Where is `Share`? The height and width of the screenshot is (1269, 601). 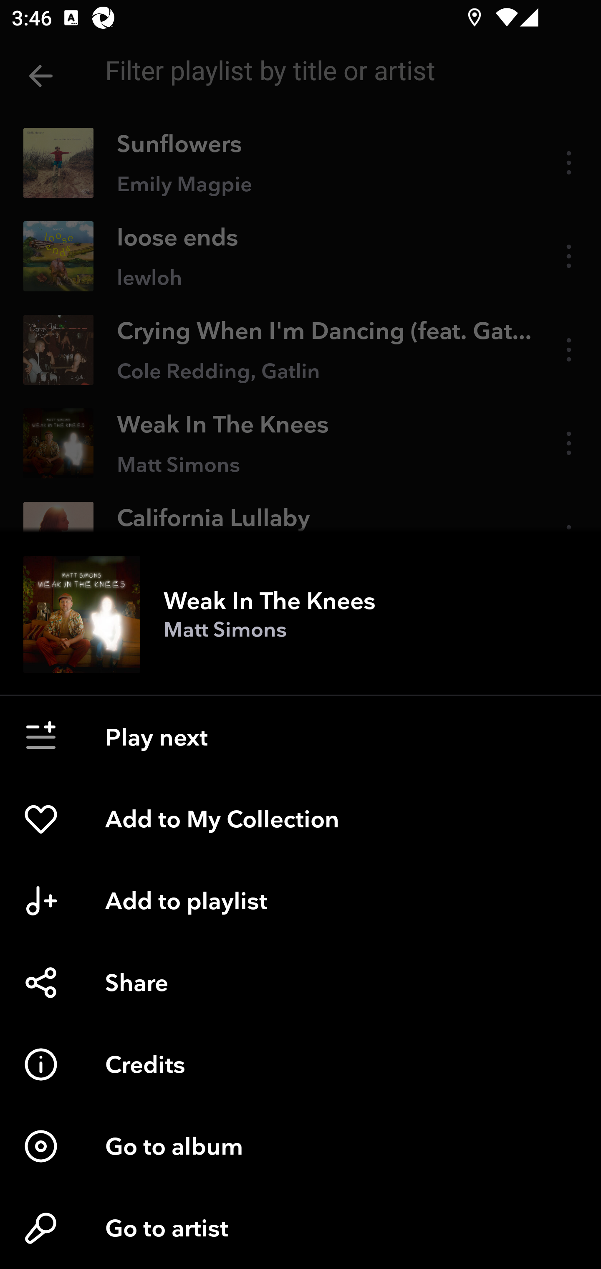 Share is located at coordinates (300, 983).